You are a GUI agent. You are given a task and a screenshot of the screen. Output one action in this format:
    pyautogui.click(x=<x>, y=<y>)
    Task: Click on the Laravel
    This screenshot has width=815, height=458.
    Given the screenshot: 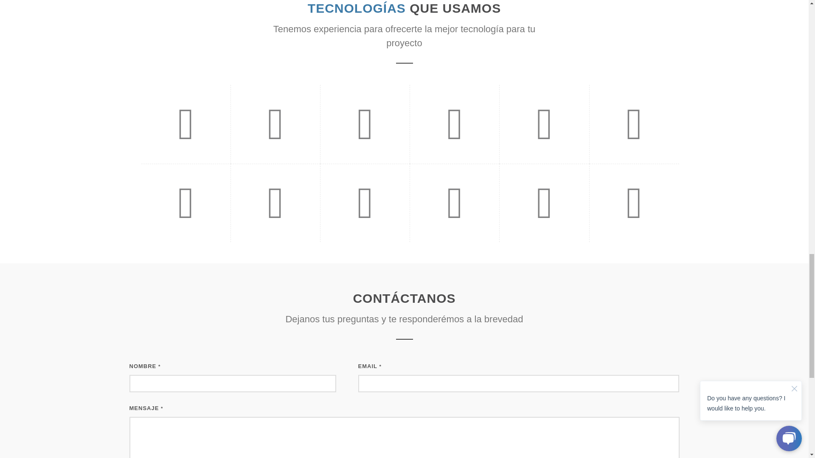 What is the action you would take?
    pyautogui.click(x=275, y=124)
    